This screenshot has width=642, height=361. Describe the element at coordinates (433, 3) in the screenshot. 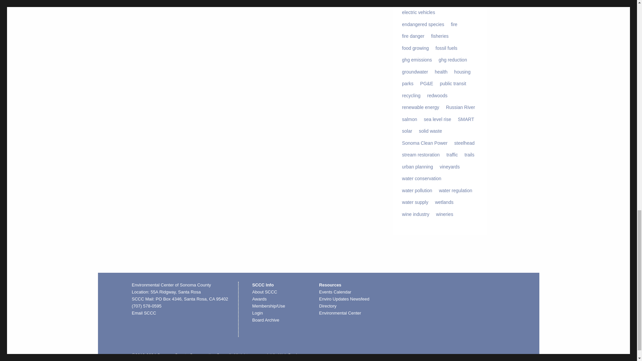

I see `development` at that location.